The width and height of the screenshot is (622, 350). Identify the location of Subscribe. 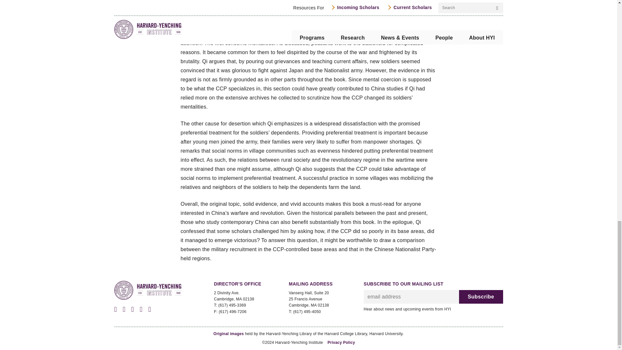
(481, 297).